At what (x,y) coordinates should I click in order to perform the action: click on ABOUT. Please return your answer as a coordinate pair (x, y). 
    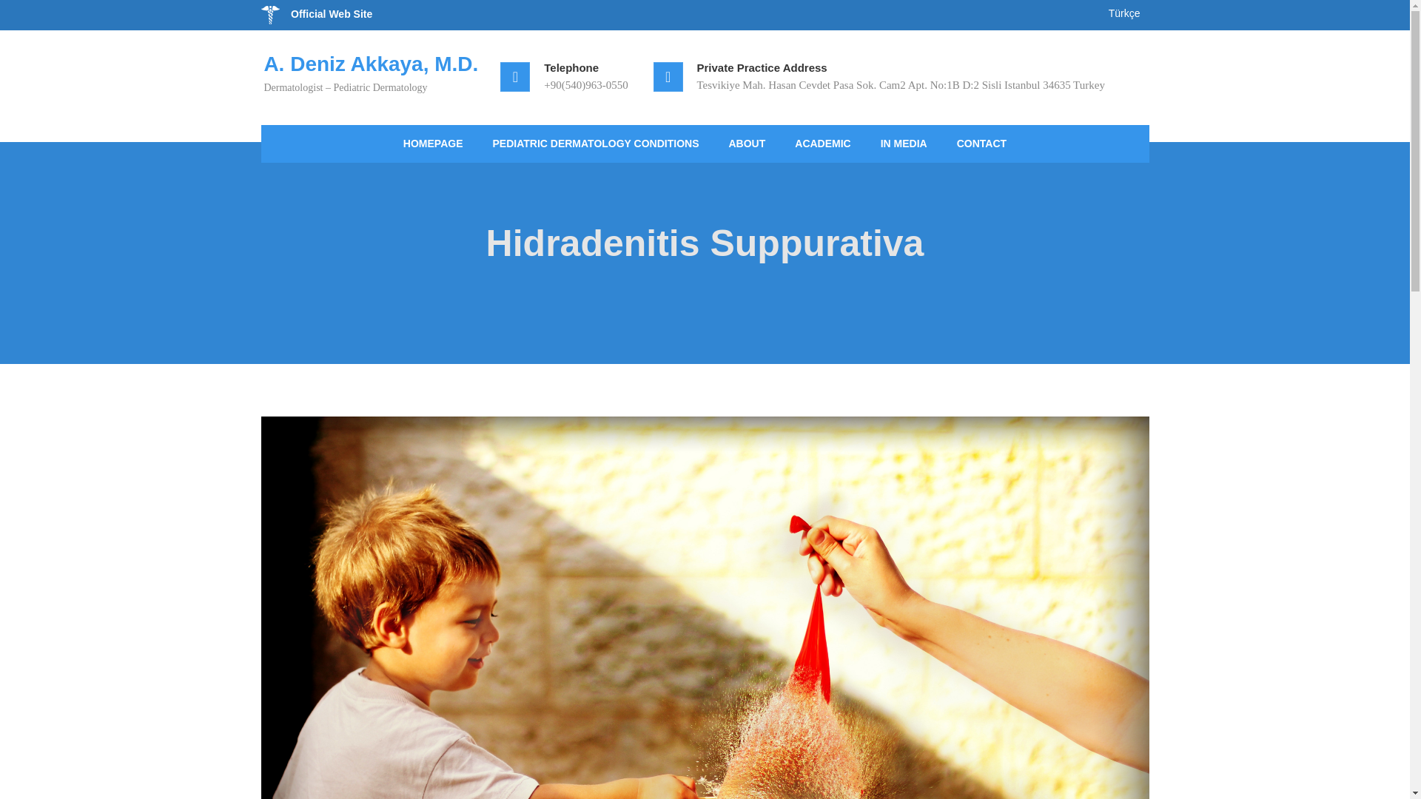
    Looking at the image, I should click on (746, 144).